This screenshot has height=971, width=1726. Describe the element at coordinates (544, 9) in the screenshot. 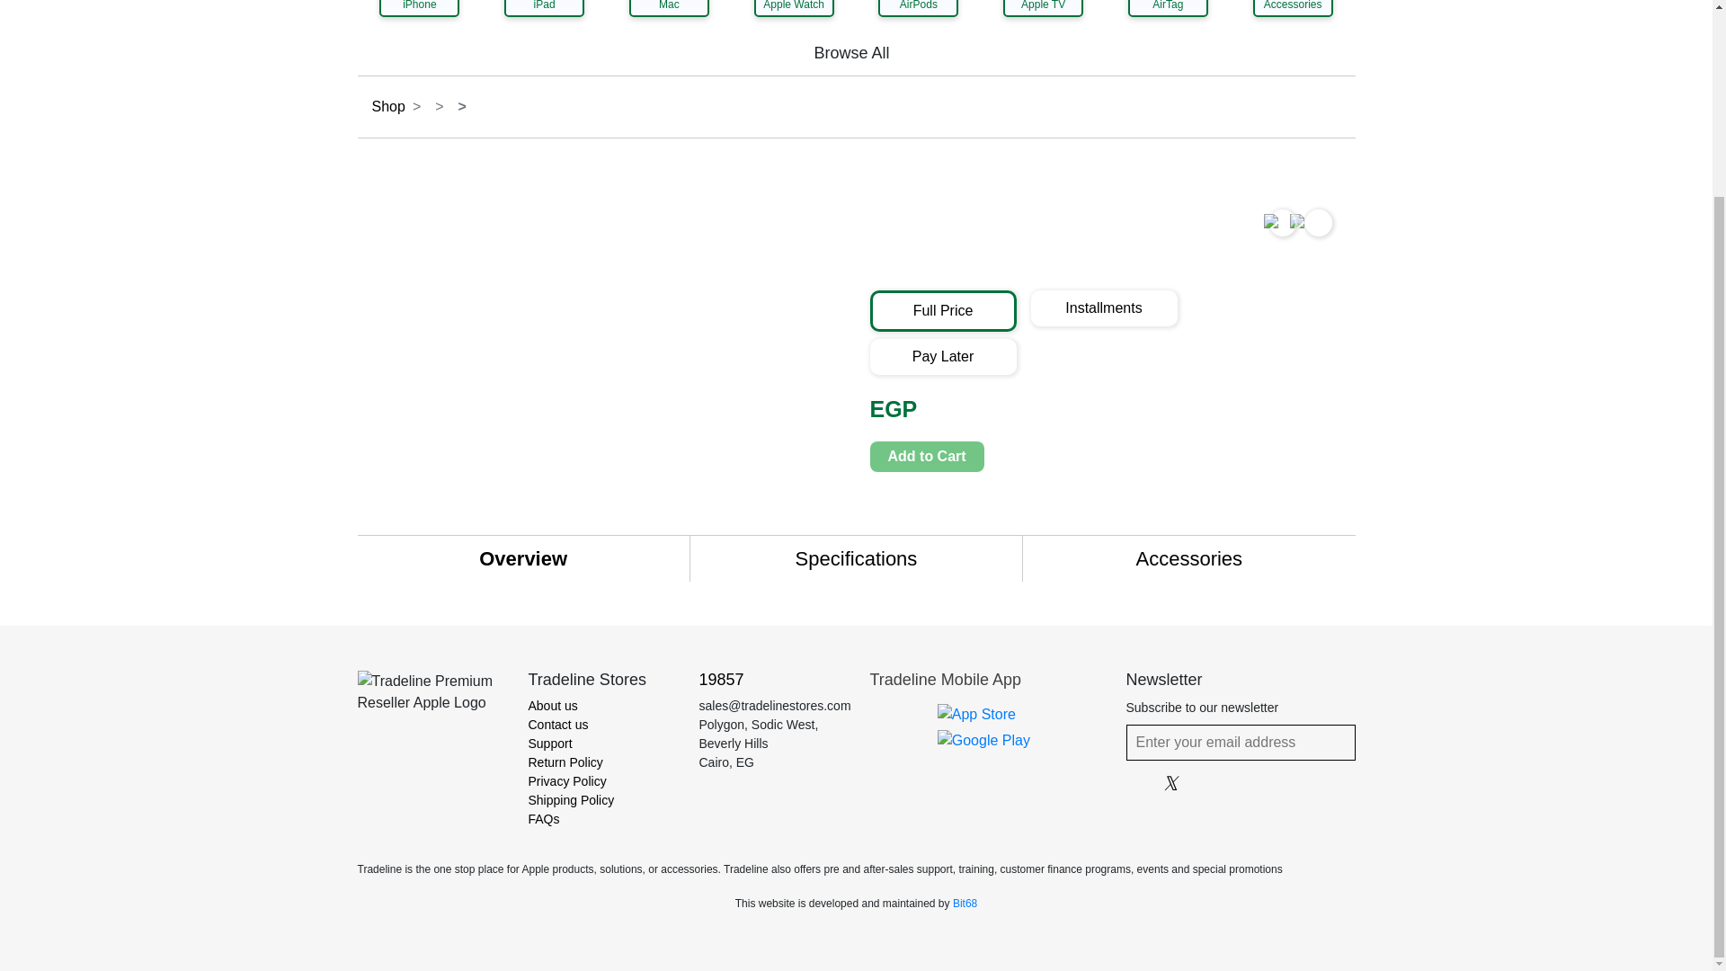

I see `iPad` at that location.